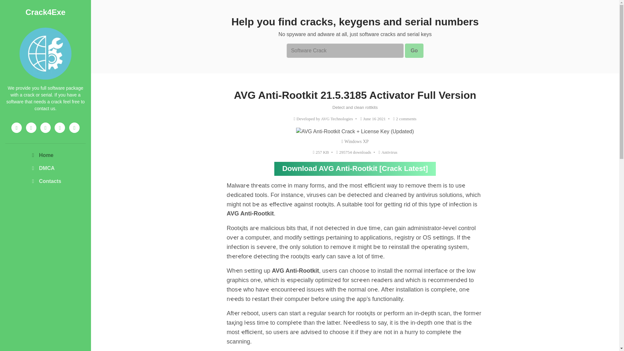 This screenshot has width=624, height=351. Describe the element at coordinates (45, 12) in the screenshot. I see `Crack4Exe` at that location.